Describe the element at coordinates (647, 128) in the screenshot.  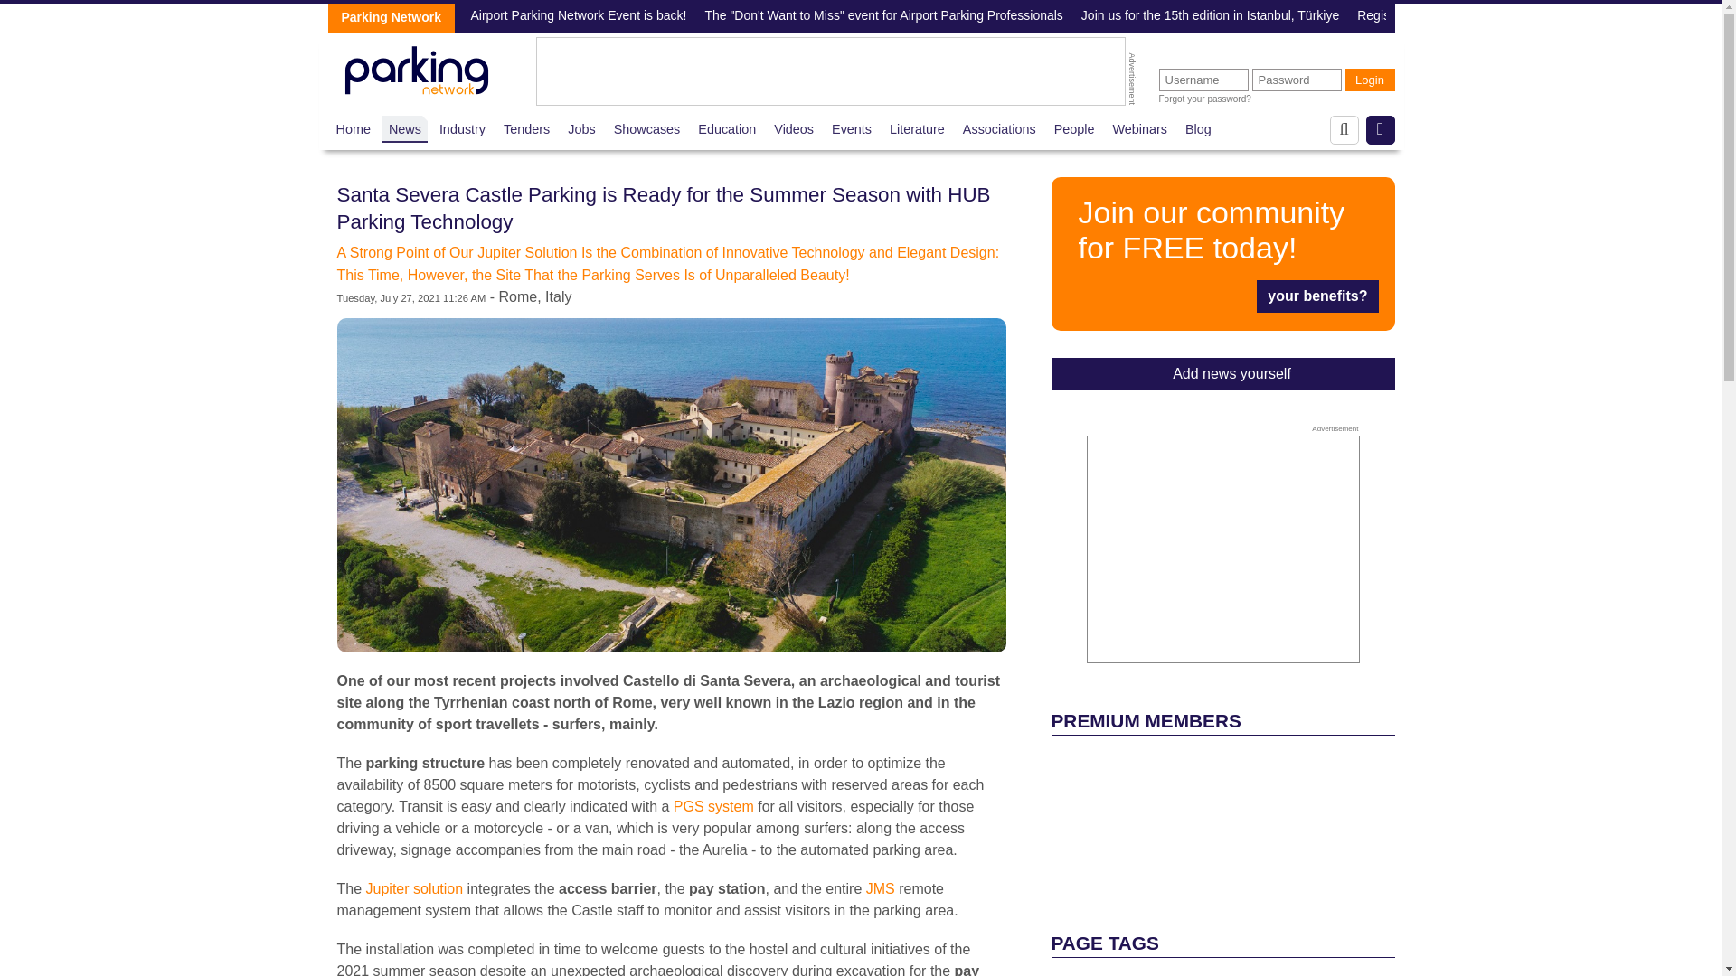
I see `Showcases` at that location.